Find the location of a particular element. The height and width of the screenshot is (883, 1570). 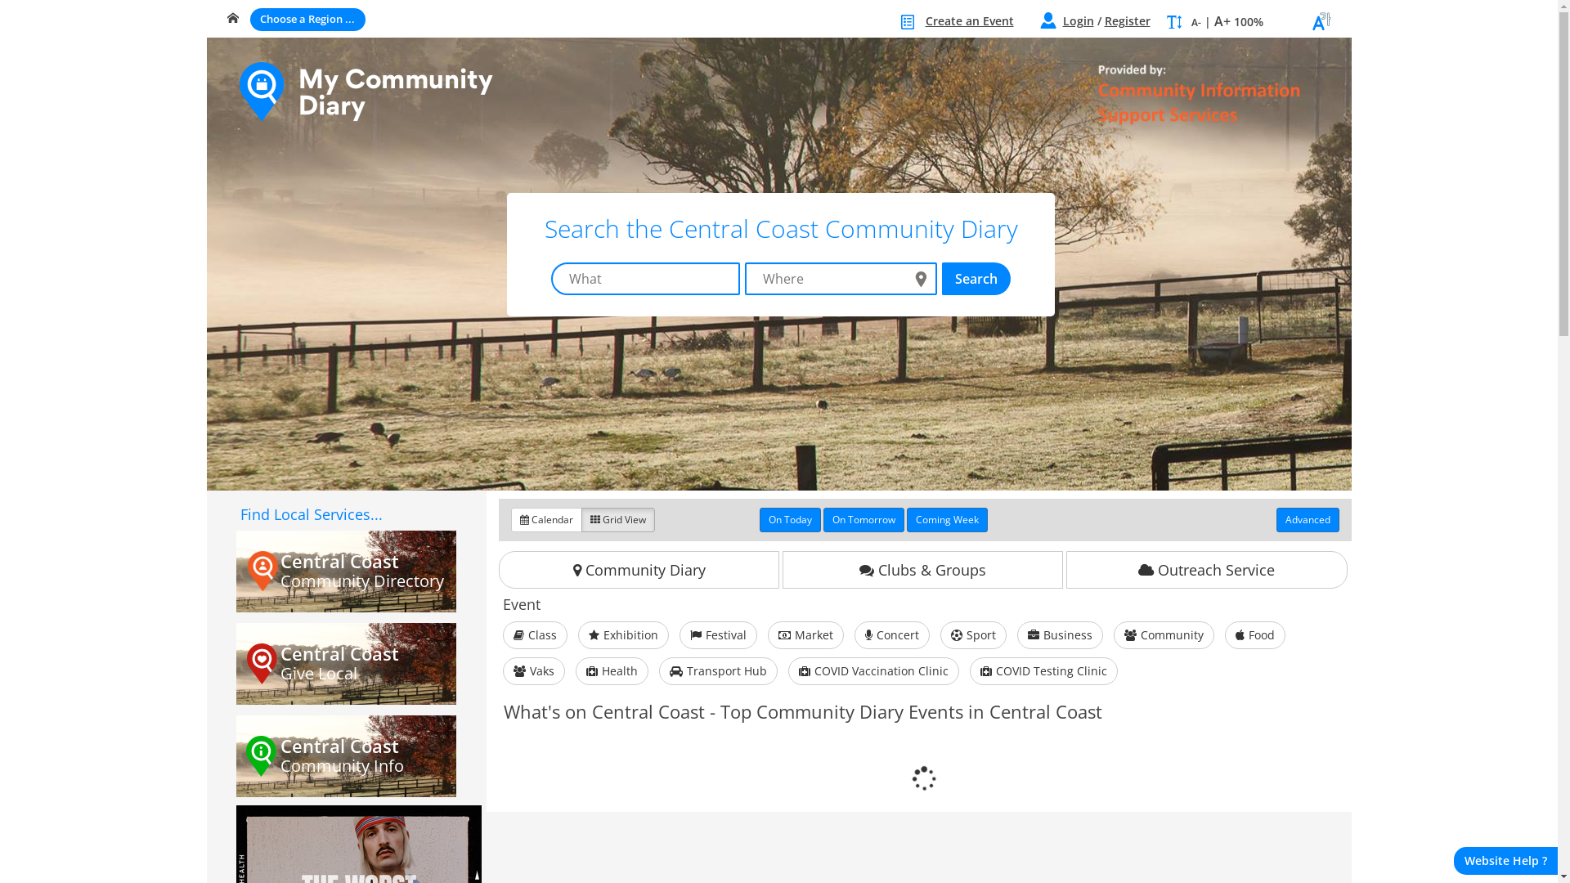

Clubs & Groups is located at coordinates (922, 570).